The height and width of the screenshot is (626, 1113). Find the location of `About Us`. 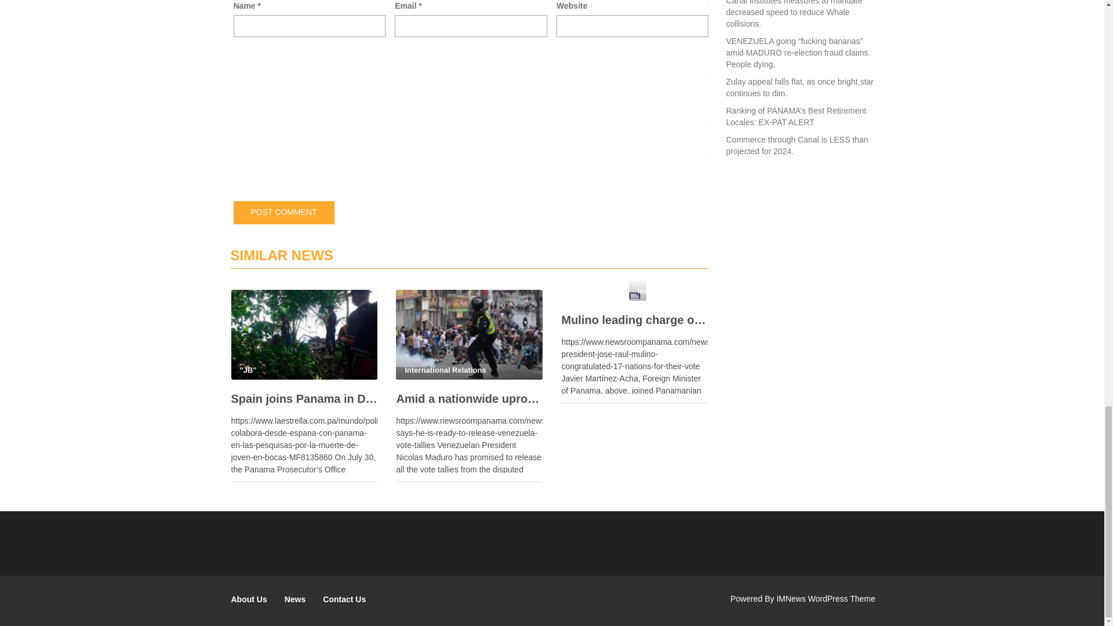

About Us is located at coordinates (249, 599).